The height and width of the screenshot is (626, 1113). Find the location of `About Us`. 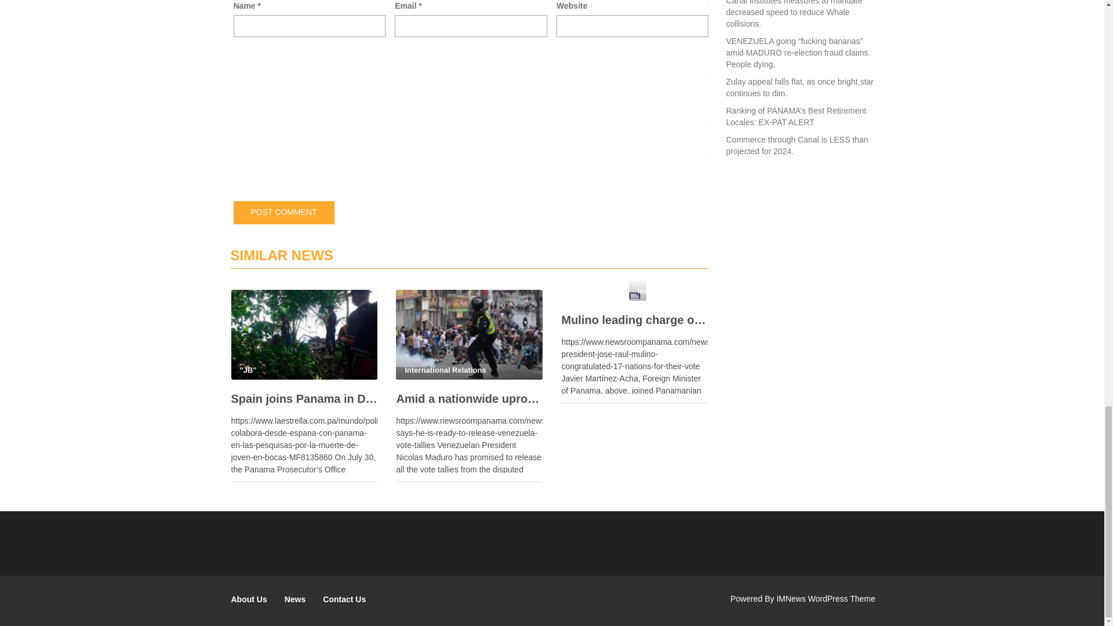

About Us is located at coordinates (249, 599).